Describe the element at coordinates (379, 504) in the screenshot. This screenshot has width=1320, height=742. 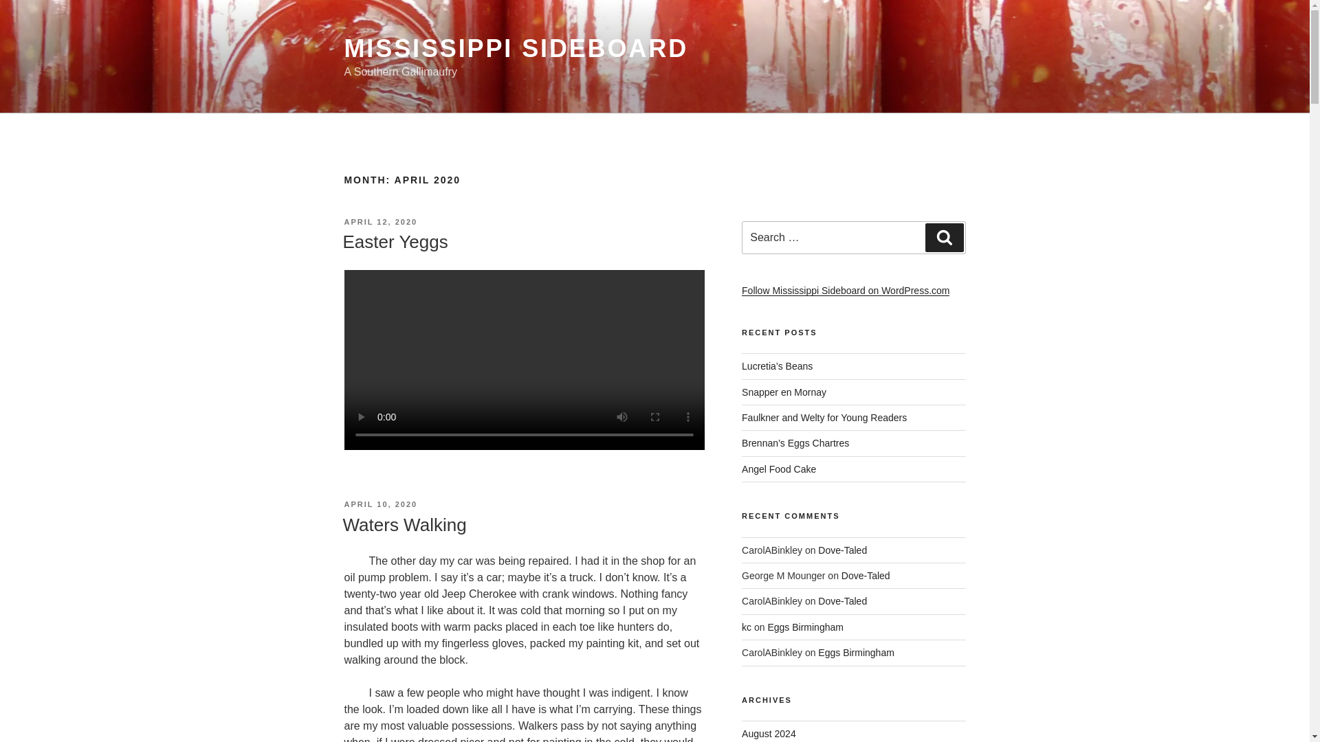
I see `APRIL 10, 2020` at that location.